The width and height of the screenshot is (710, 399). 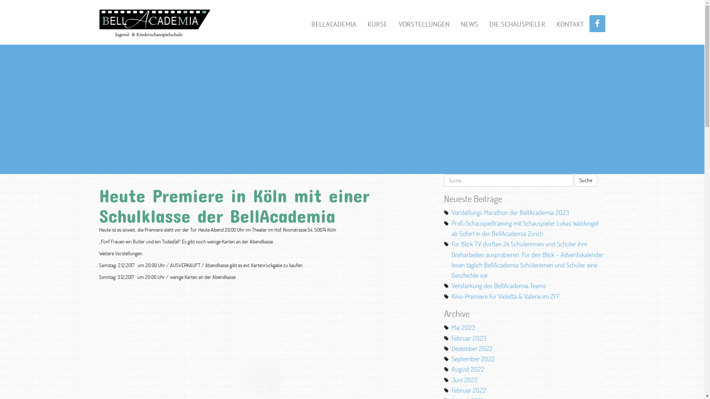 I want to click on KURSE, so click(x=377, y=24).